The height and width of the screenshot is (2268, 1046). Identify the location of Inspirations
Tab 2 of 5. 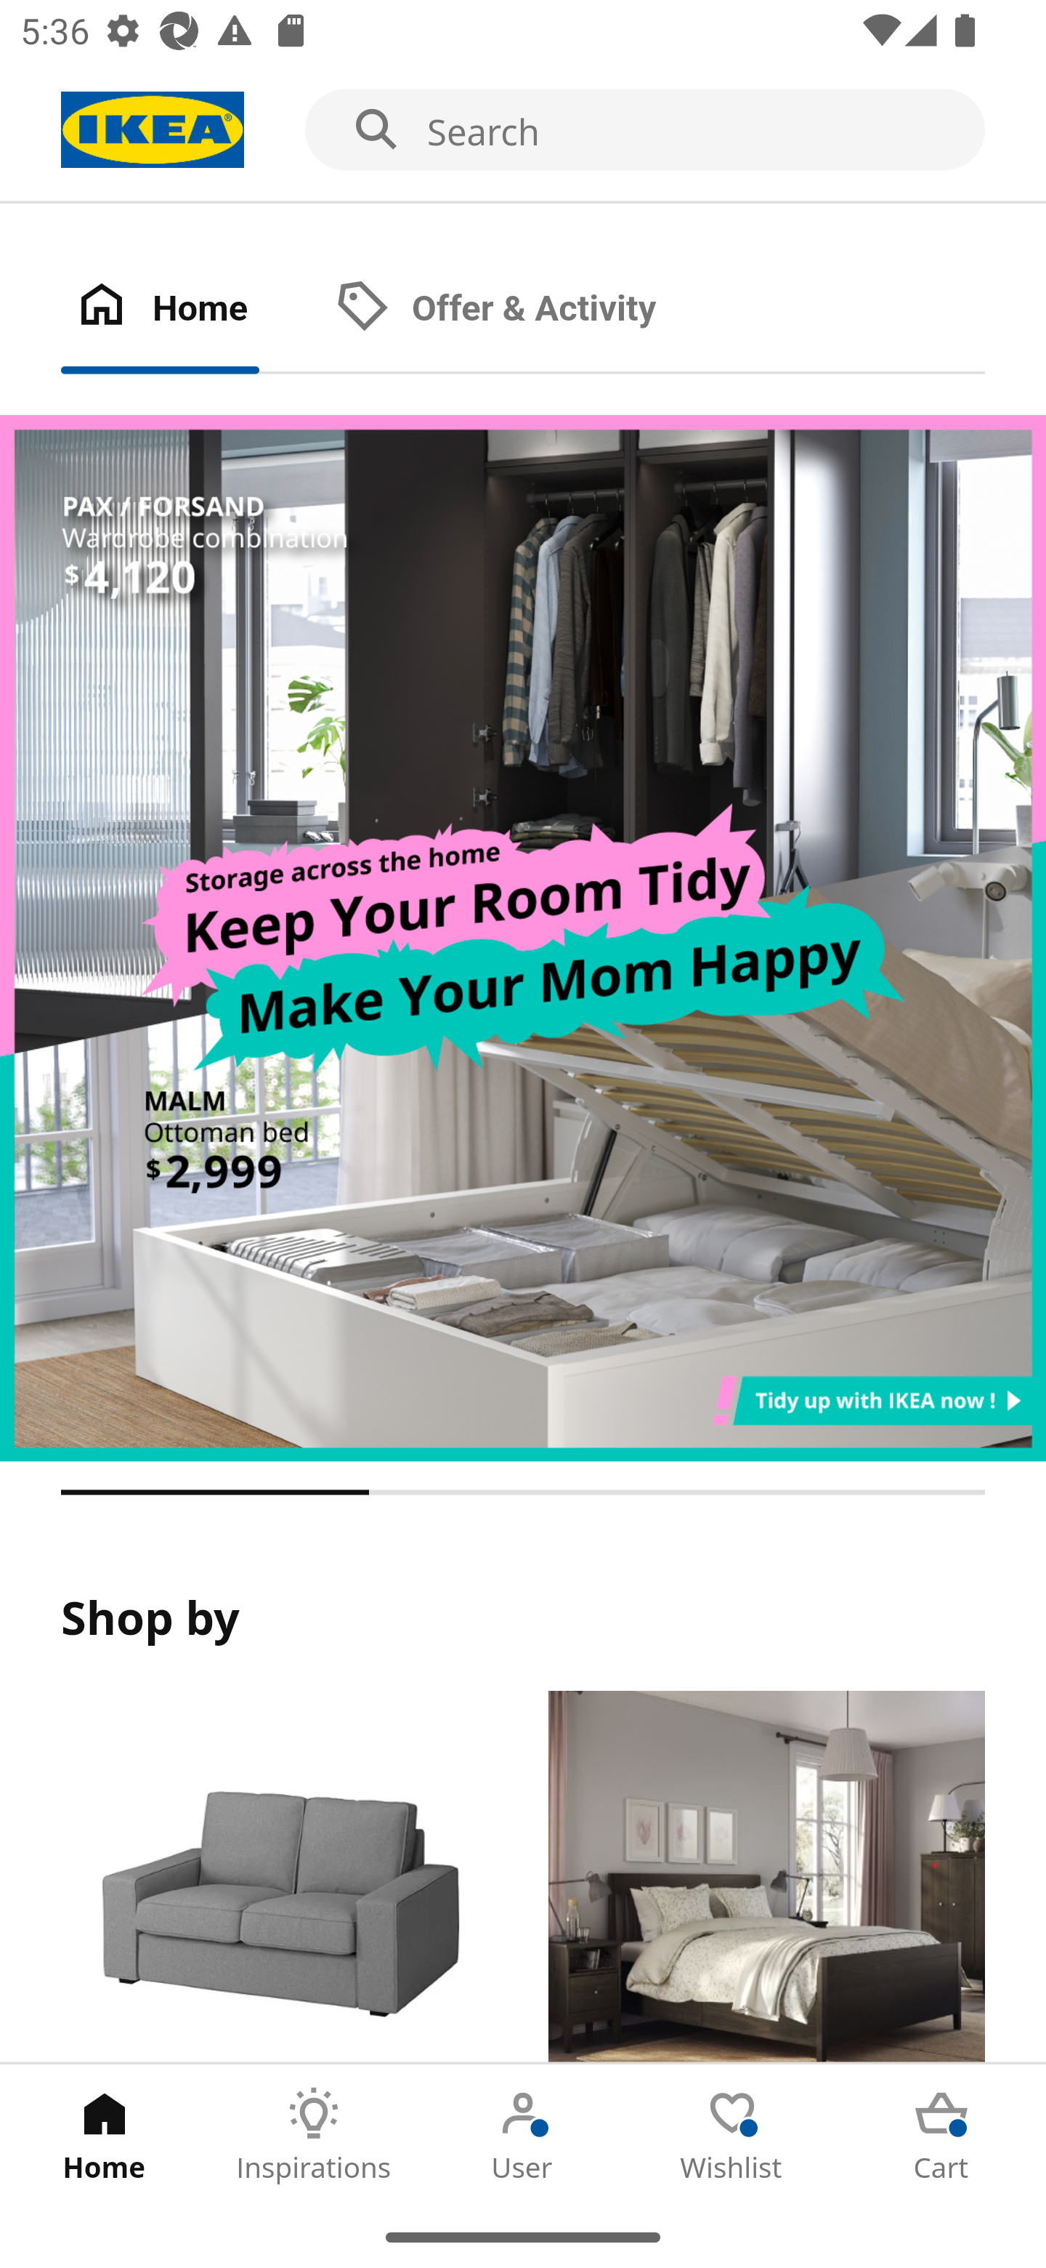
(314, 2135).